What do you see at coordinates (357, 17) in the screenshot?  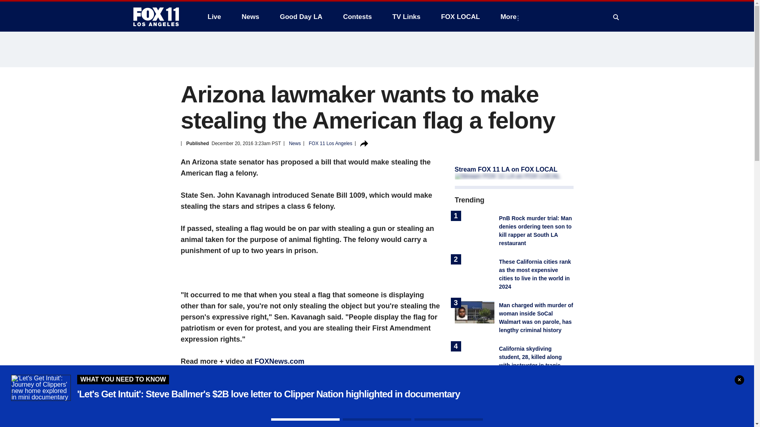 I see `Contests` at bounding box center [357, 17].